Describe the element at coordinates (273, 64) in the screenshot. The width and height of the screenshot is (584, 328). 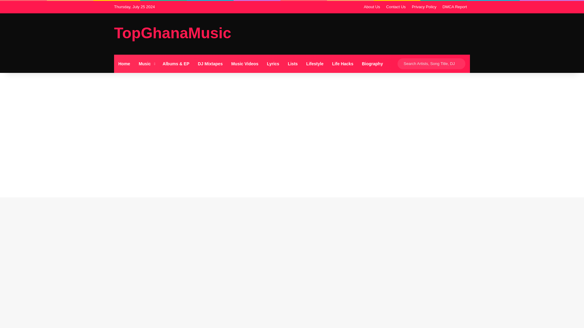
I see `Lyrics` at that location.